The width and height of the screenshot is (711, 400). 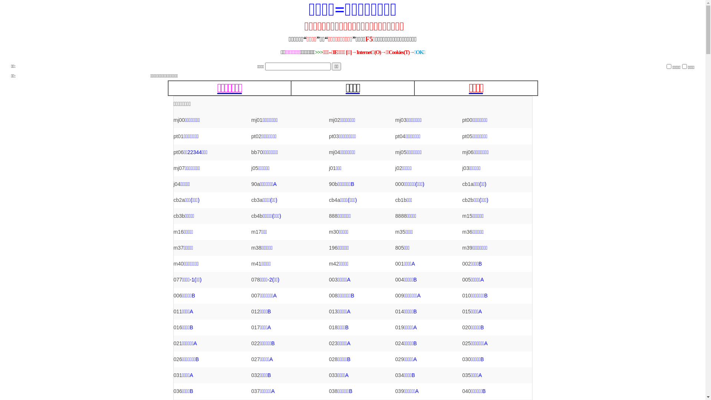 What do you see at coordinates (178, 327) in the screenshot?
I see `016` at bounding box center [178, 327].